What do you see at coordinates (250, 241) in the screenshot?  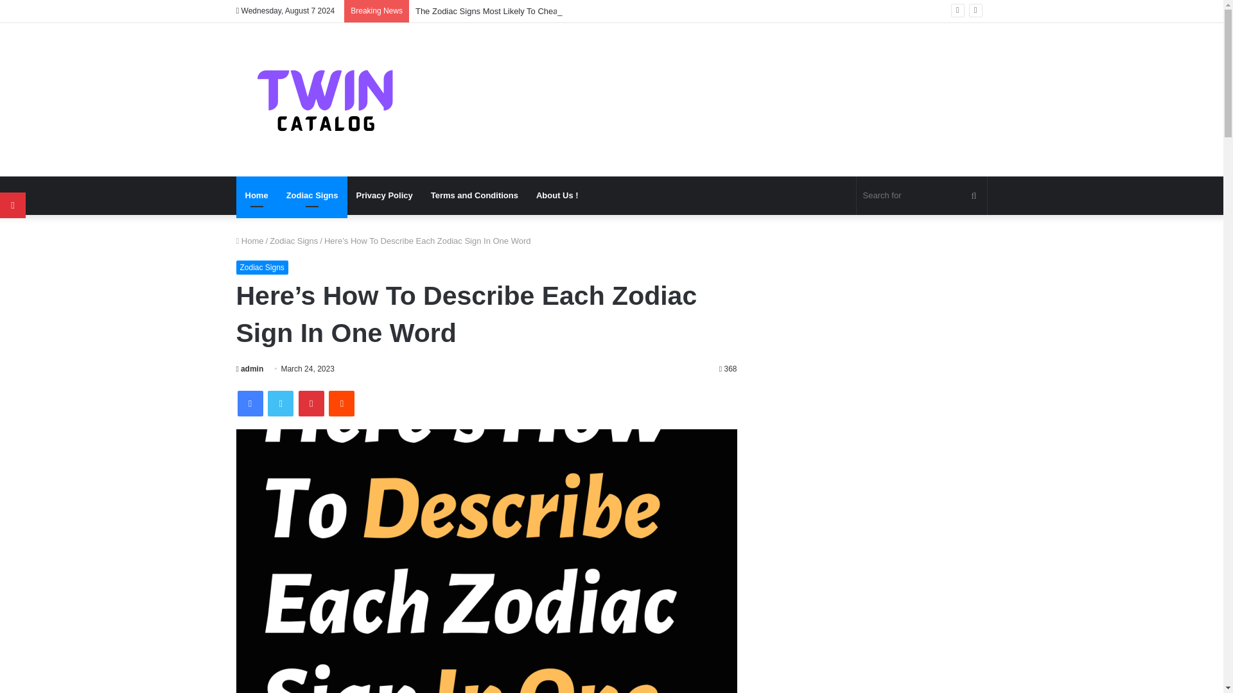 I see `Home` at bounding box center [250, 241].